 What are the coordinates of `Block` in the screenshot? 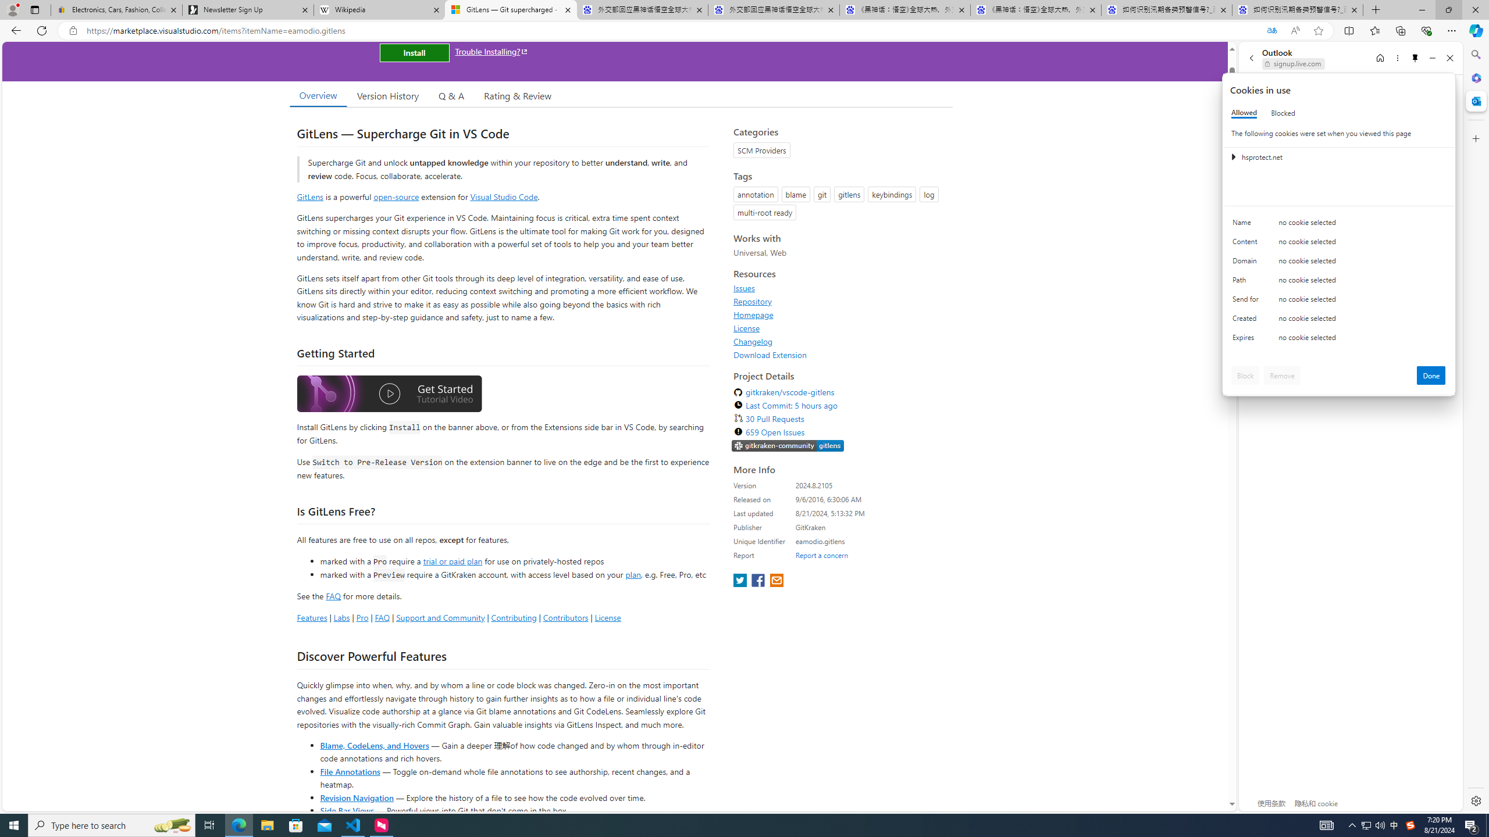 It's located at (1245, 375).